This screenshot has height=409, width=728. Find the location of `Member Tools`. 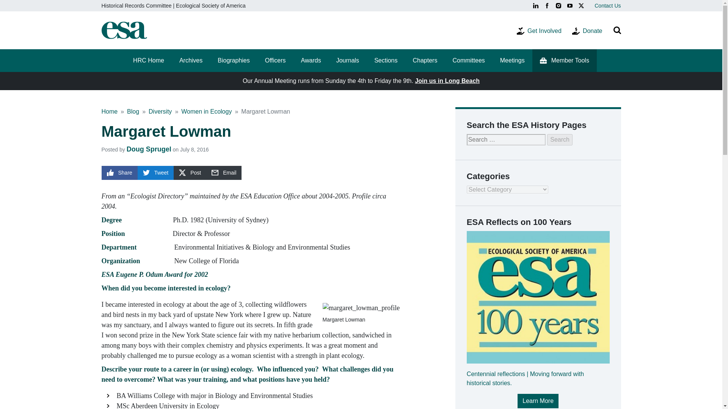

Member Tools is located at coordinates (564, 61).